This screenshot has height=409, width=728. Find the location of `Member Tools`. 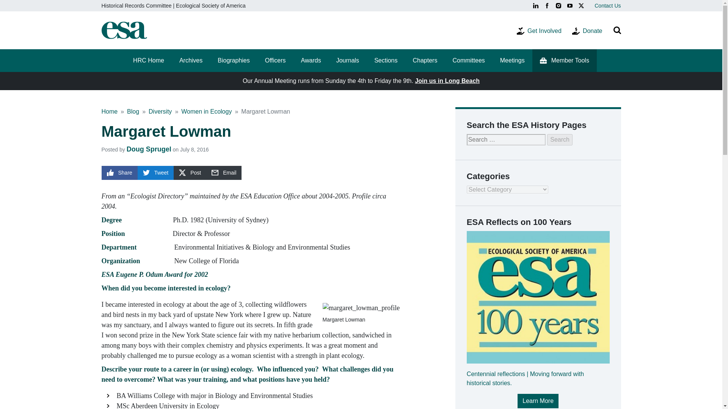

Member Tools is located at coordinates (564, 61).